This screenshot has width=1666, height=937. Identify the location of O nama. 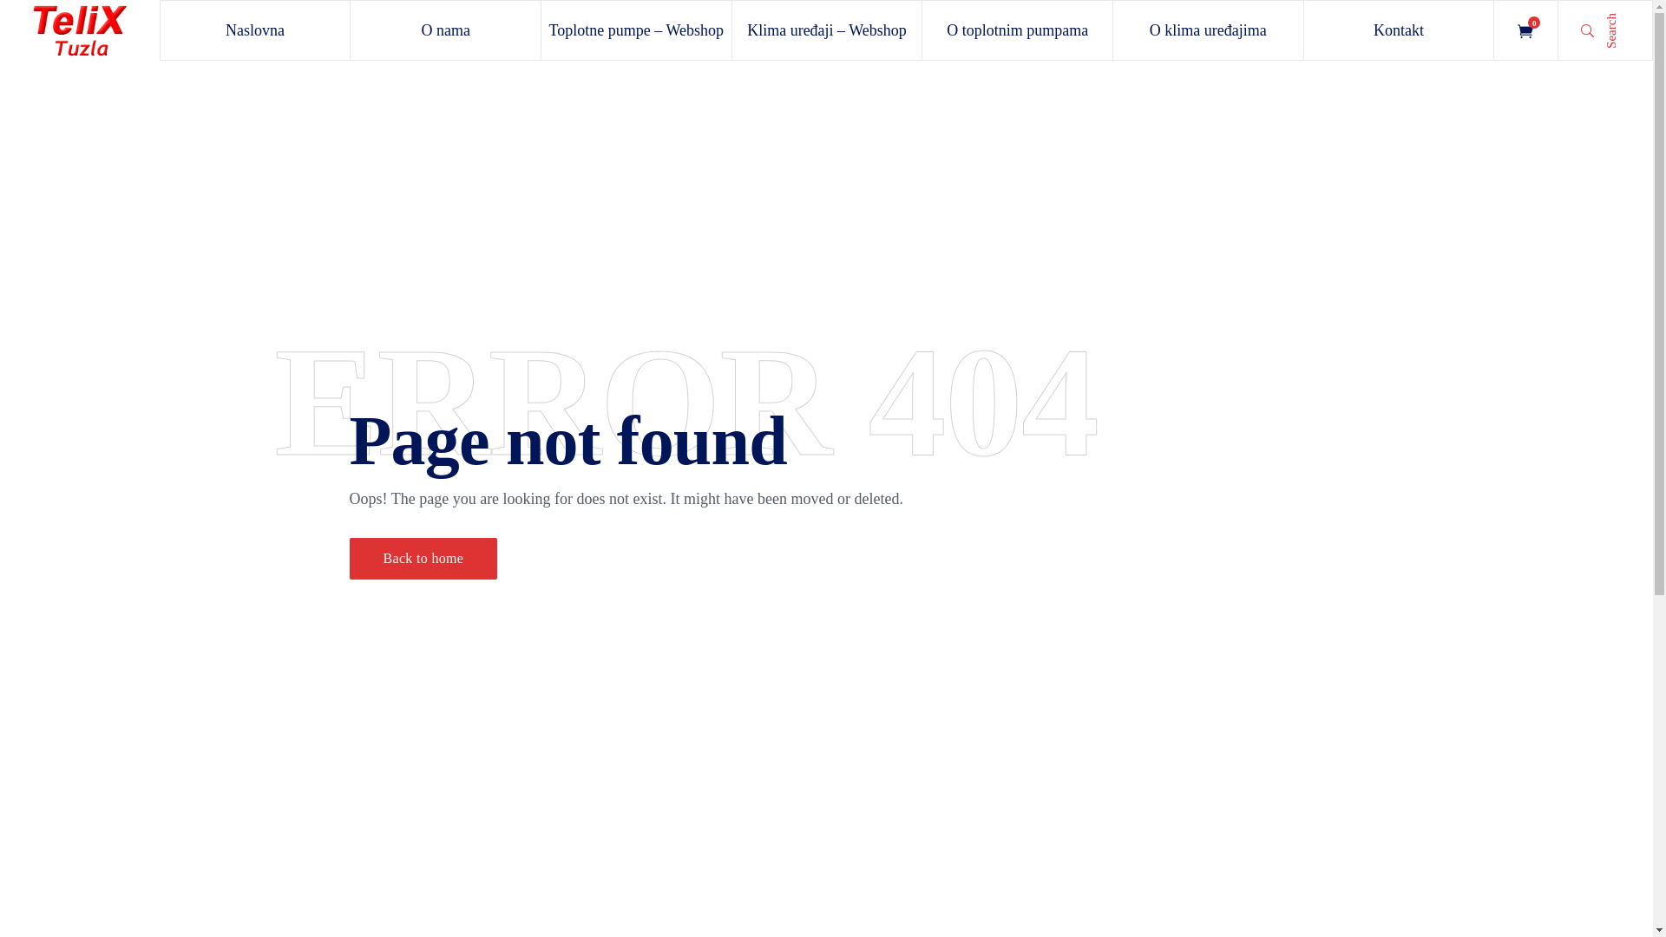
(446, 30).